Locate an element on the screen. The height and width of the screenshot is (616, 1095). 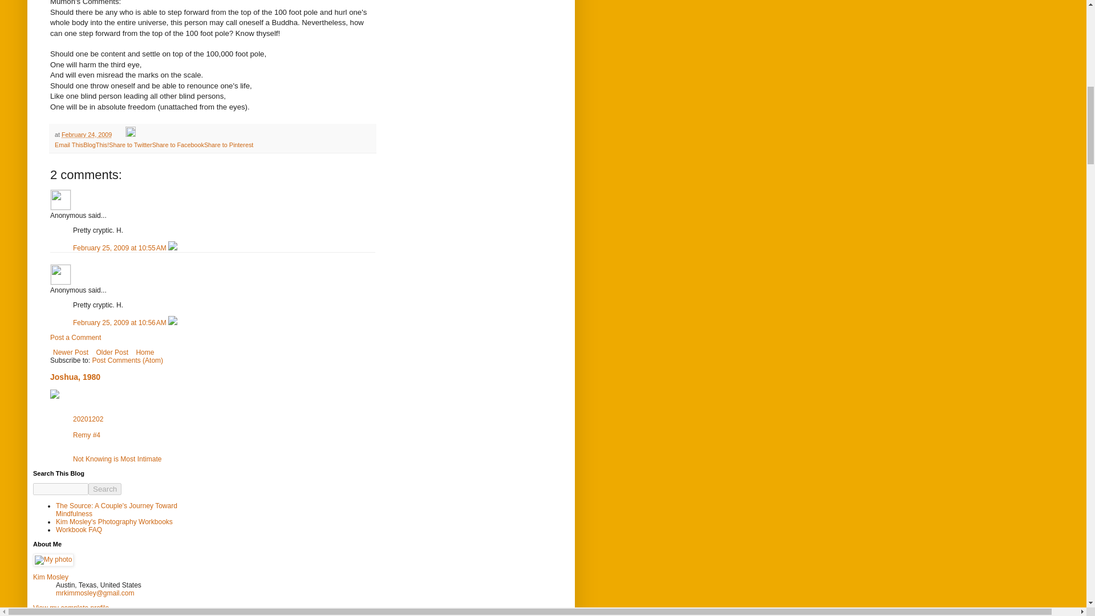
Delete Comment is located at coordinates (173, 323).